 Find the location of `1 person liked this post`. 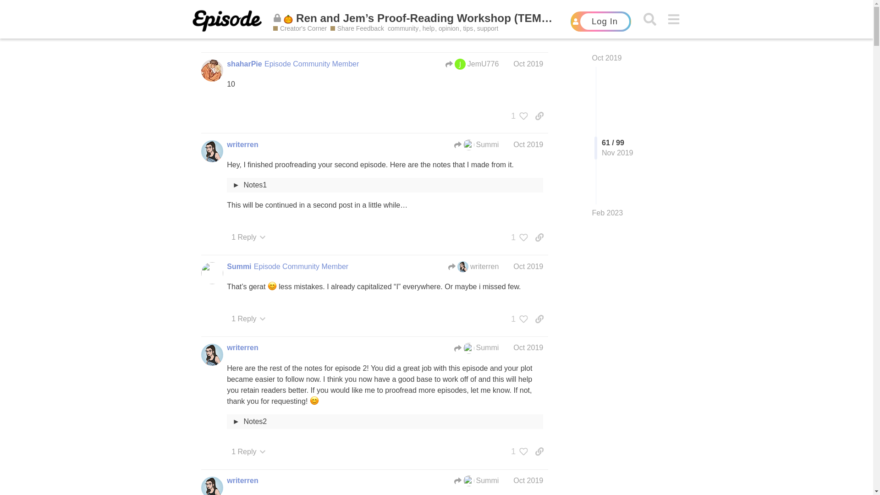

1 person liked this post is located at coordinates (517, 116).